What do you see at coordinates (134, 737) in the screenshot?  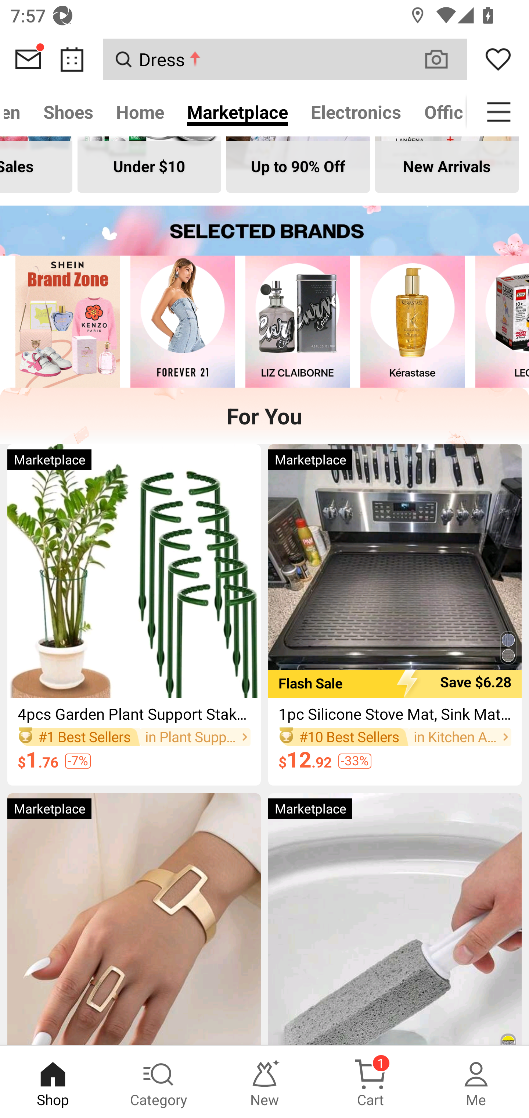 I see `#1 Best Sellers in Plant Support & Care` at bounding box center [134, 737].